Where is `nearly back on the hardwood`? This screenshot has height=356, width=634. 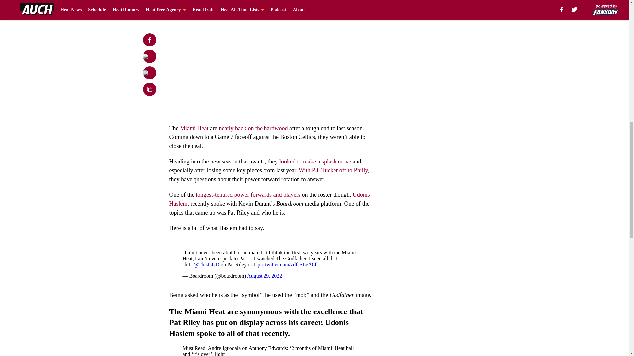
nearly back on the hardwood is located at coordinates (252, 128).